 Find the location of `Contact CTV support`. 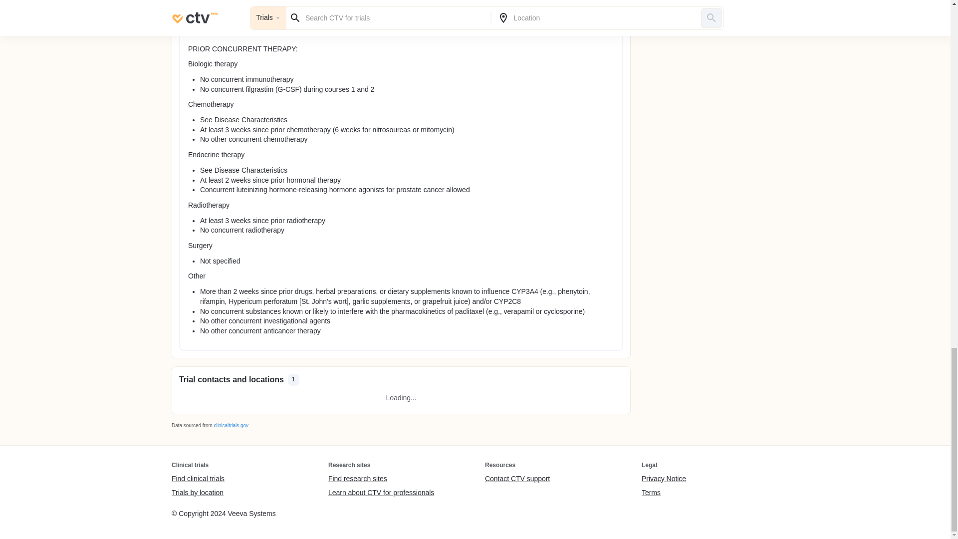

Contact CTV support is located at coordinates (517, 479).